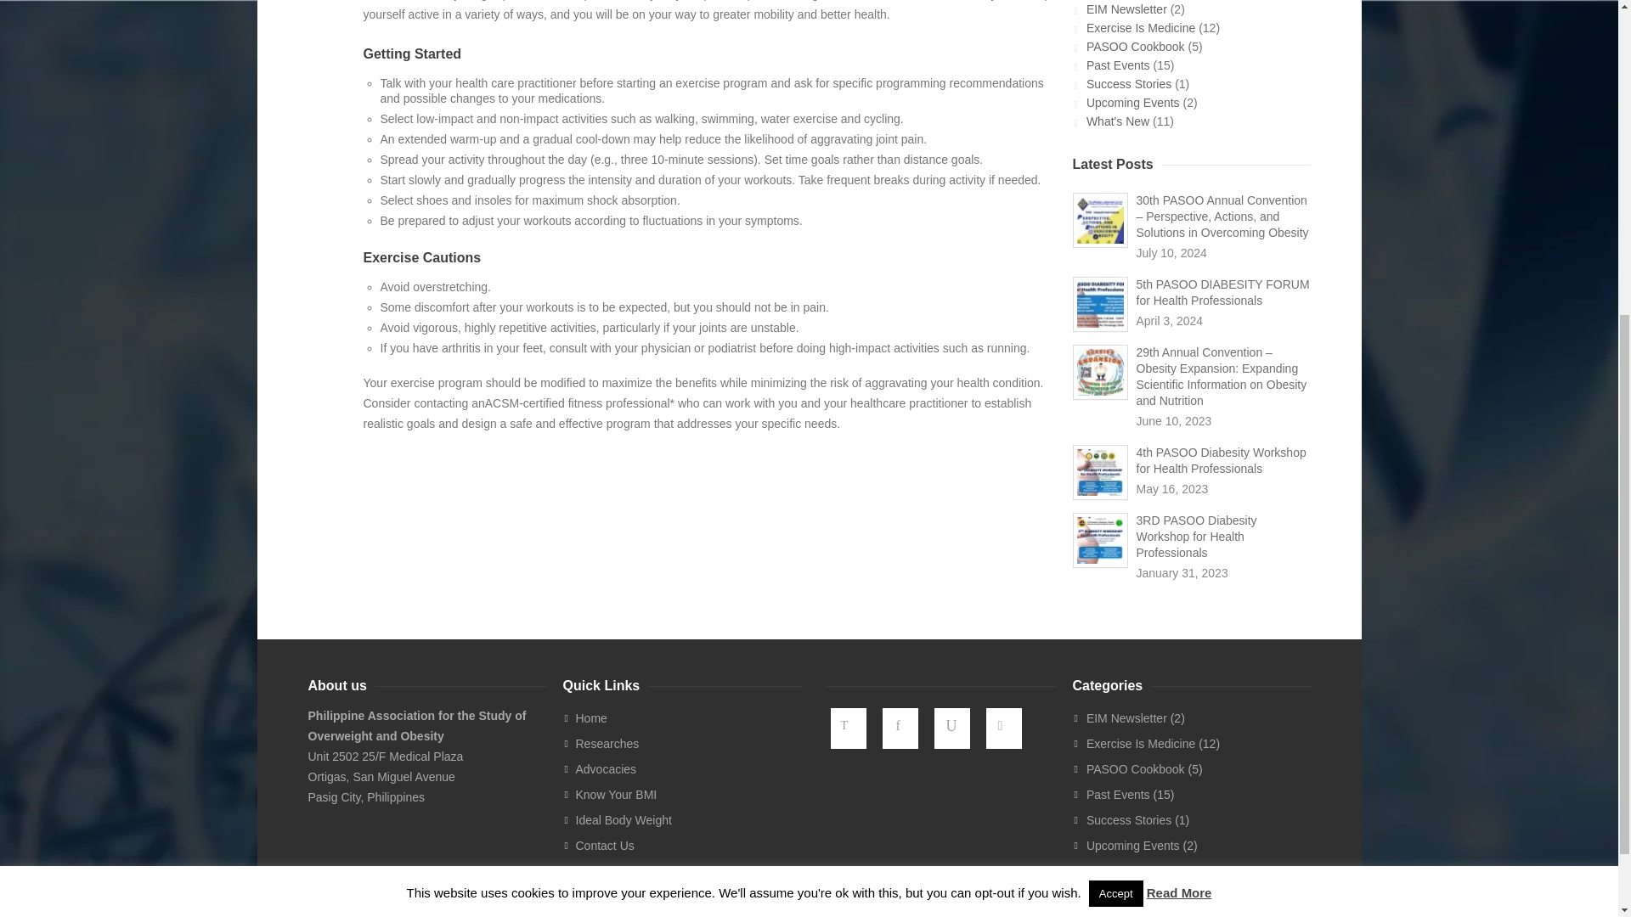 The image size is (1631, 917). Describe the element at coordinates (1132, 102) in the screenshot. I see `Upcoming Events` at that location.